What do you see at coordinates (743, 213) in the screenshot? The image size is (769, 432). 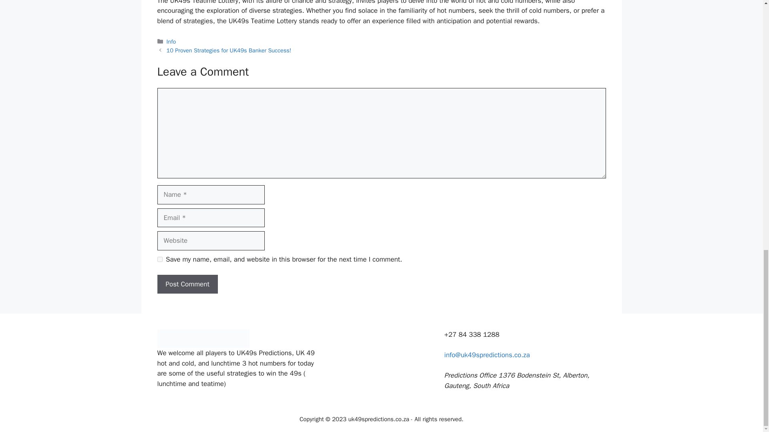 I see `Scroll back to top` at bounding box center [743, 213].